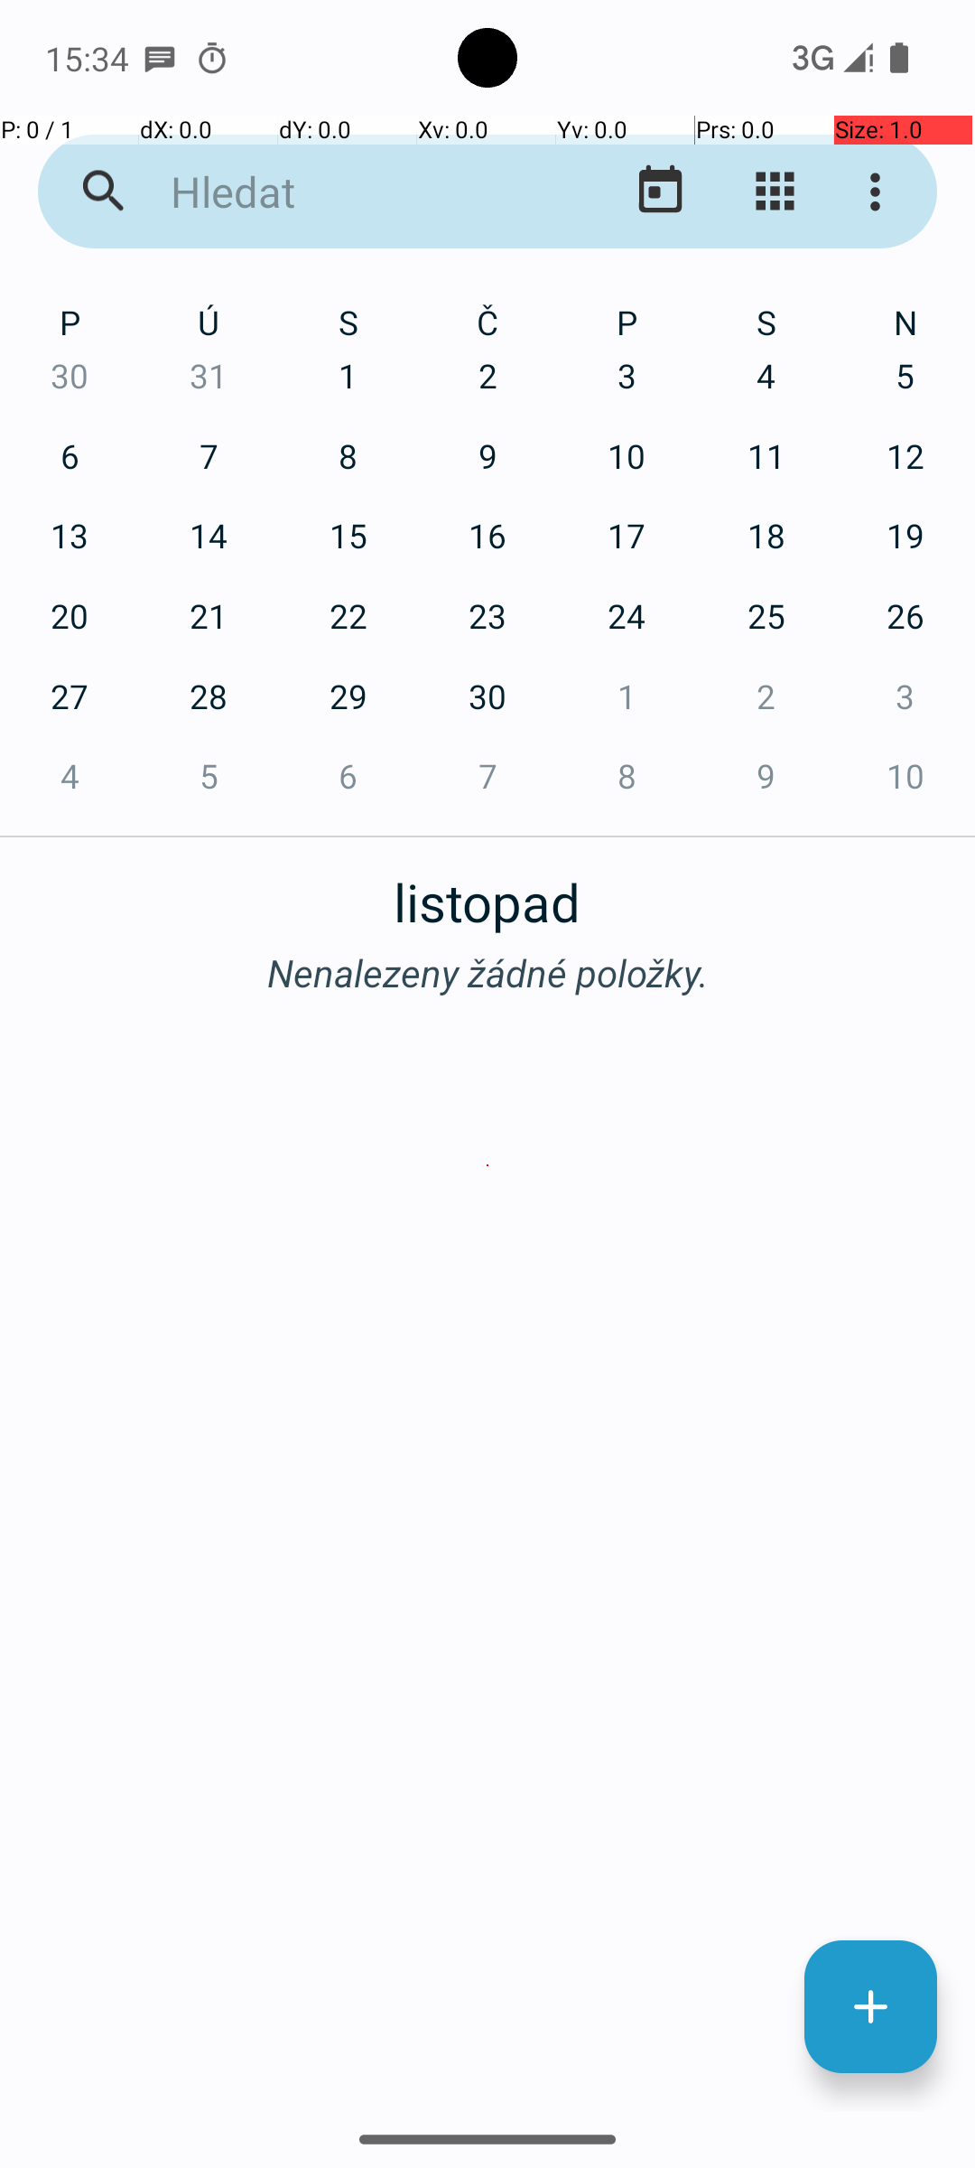 Image resolution: width=975 pixels, height=2168 pixels. Describe the element at coordinates (487, 892) in the screenshot. I see `listopad` at that location.